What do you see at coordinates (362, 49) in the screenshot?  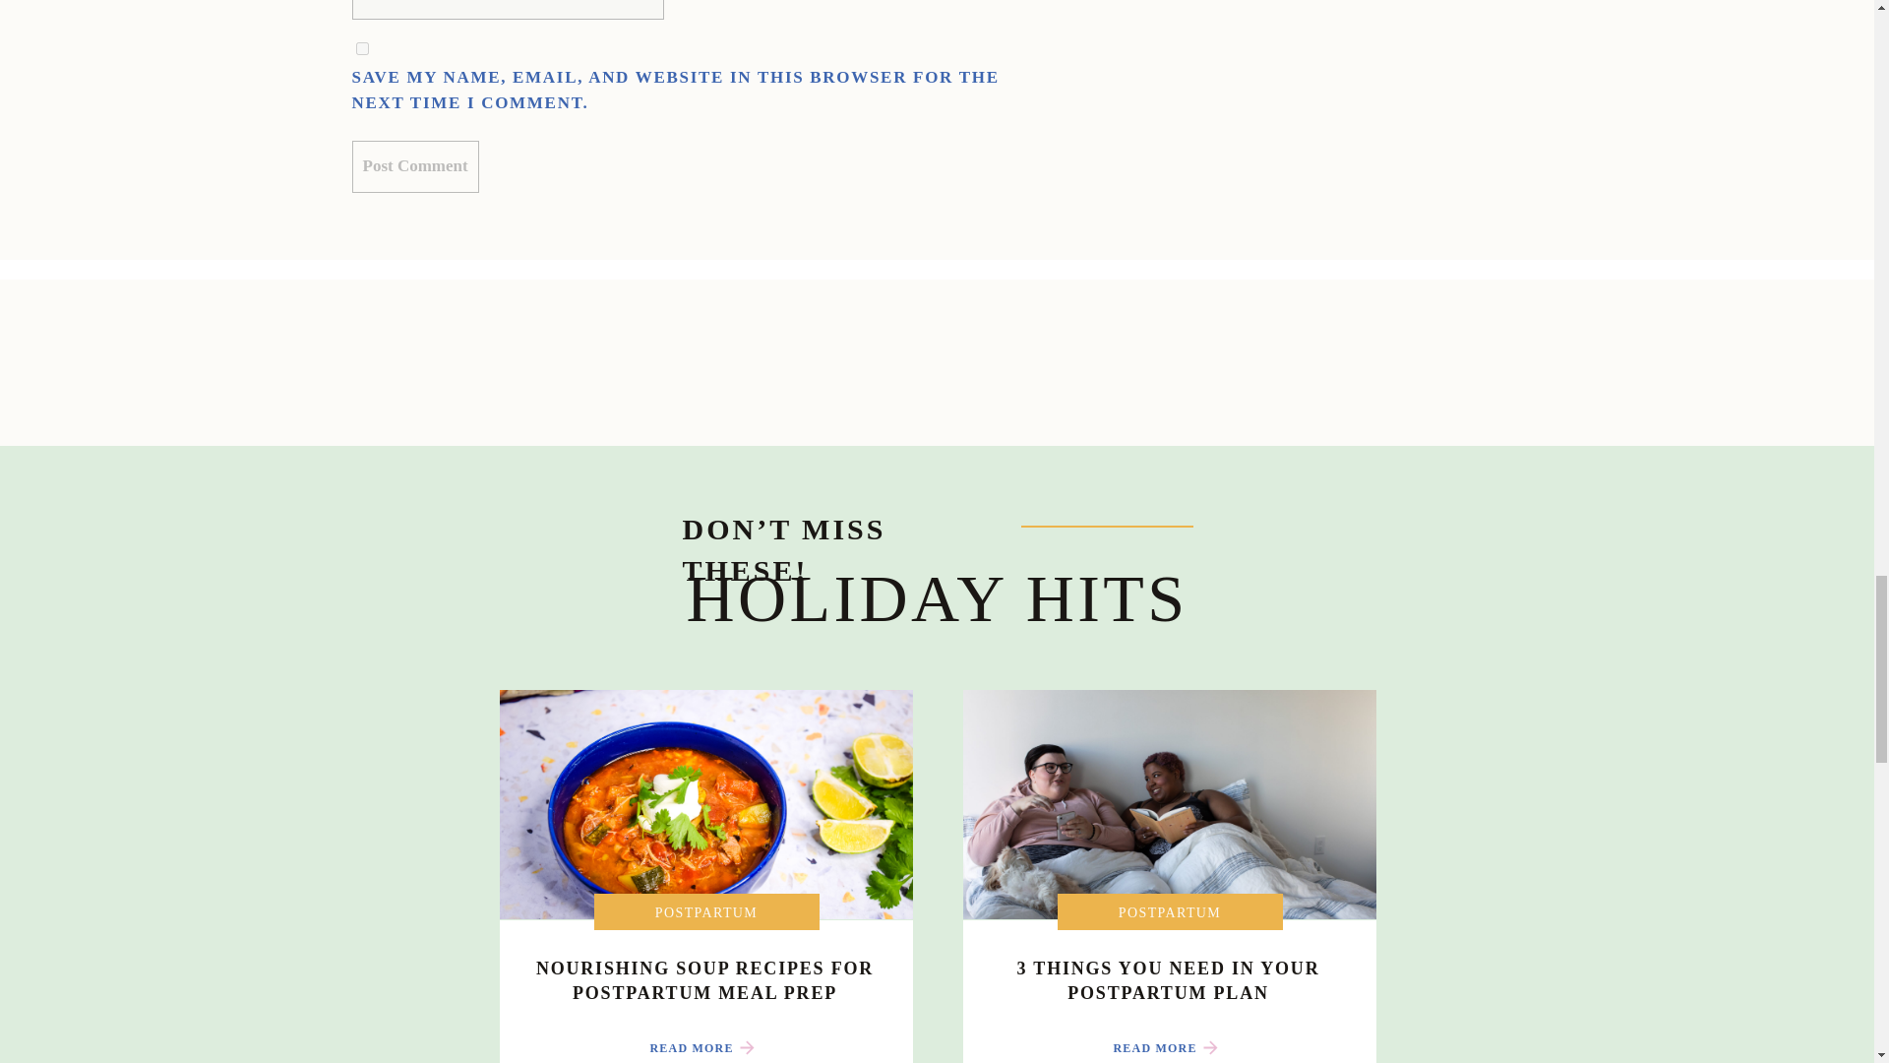 I see `yes` at bounding box center [362, 49].